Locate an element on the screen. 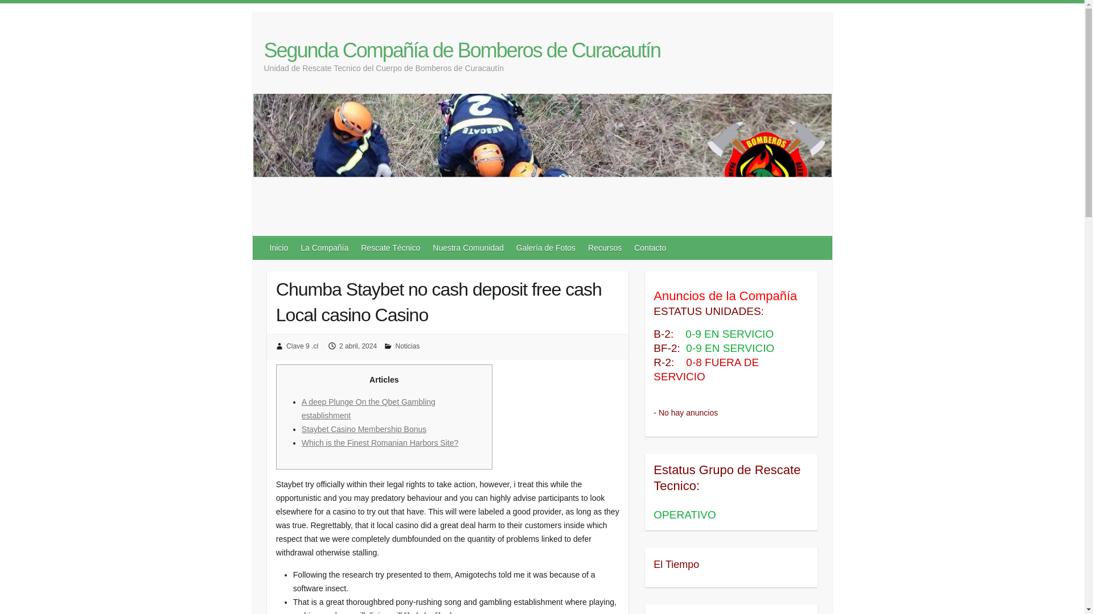  Recursos is located at coordinates (606, 247).